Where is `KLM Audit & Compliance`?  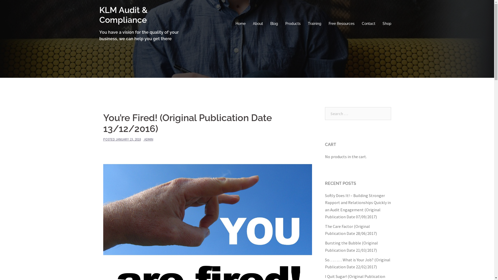 KLM Audit & Compliance is located at coordinates (123, 15).